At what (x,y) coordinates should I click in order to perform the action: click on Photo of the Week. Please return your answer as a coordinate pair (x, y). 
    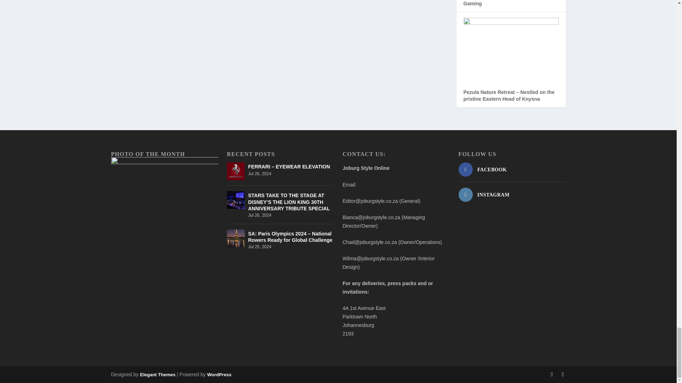
    Looking at the image, I should click on (164, 192).